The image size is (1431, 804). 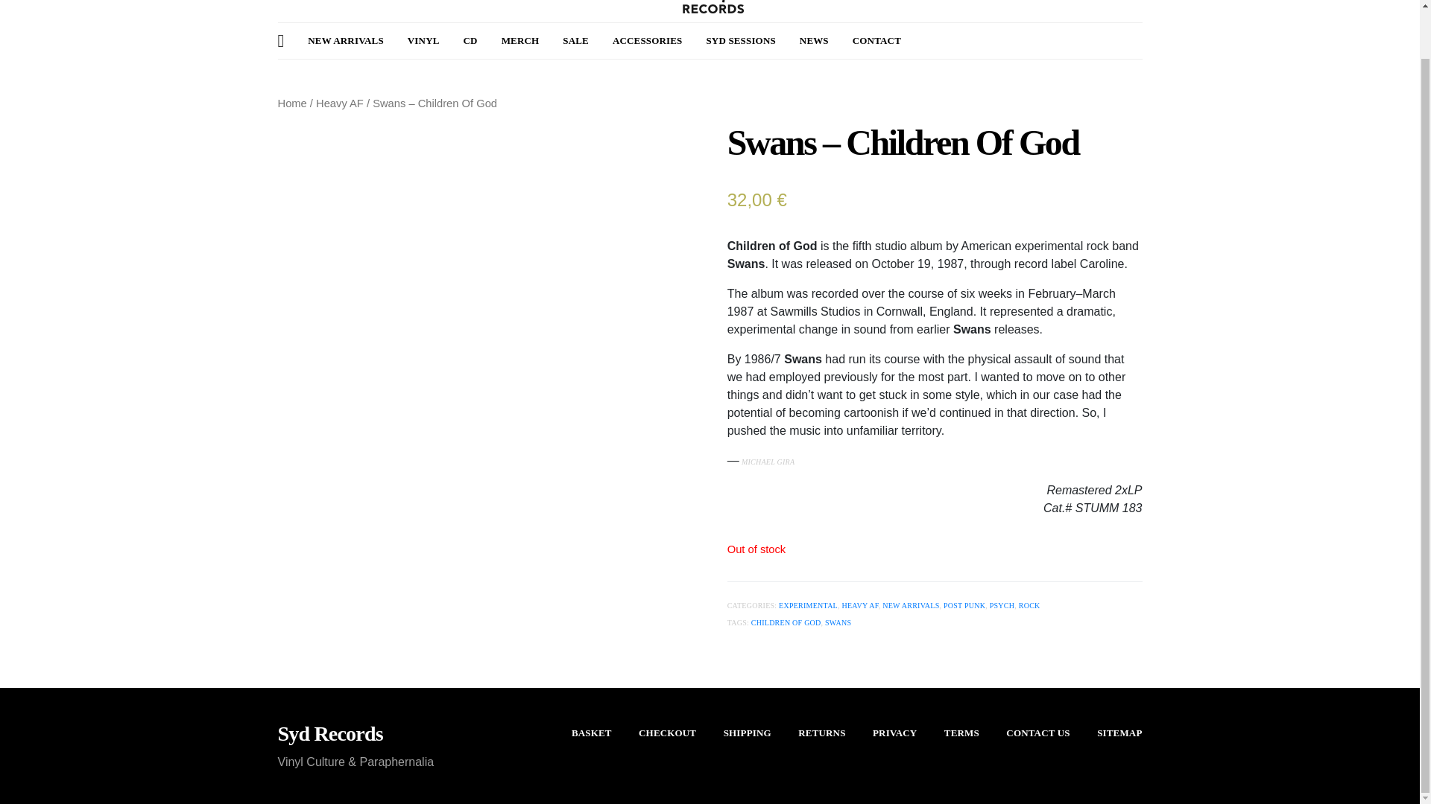 I want to click on HEAVY AF, so click(x=859, y=604).